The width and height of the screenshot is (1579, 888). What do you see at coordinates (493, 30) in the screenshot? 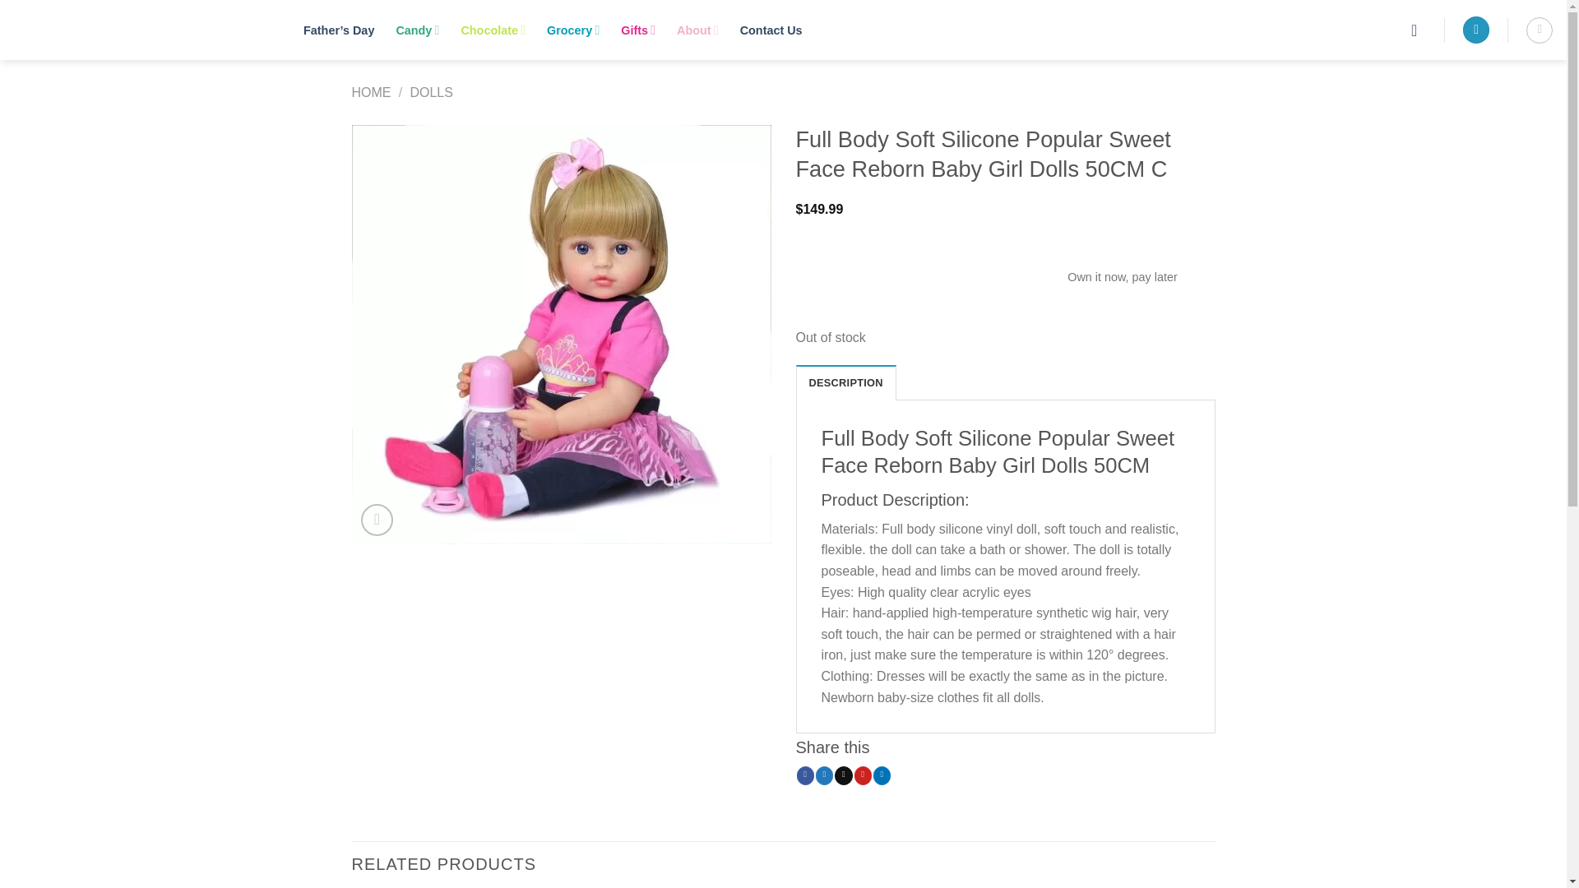
I see `Chocolate` at bounding box center [493, 30].